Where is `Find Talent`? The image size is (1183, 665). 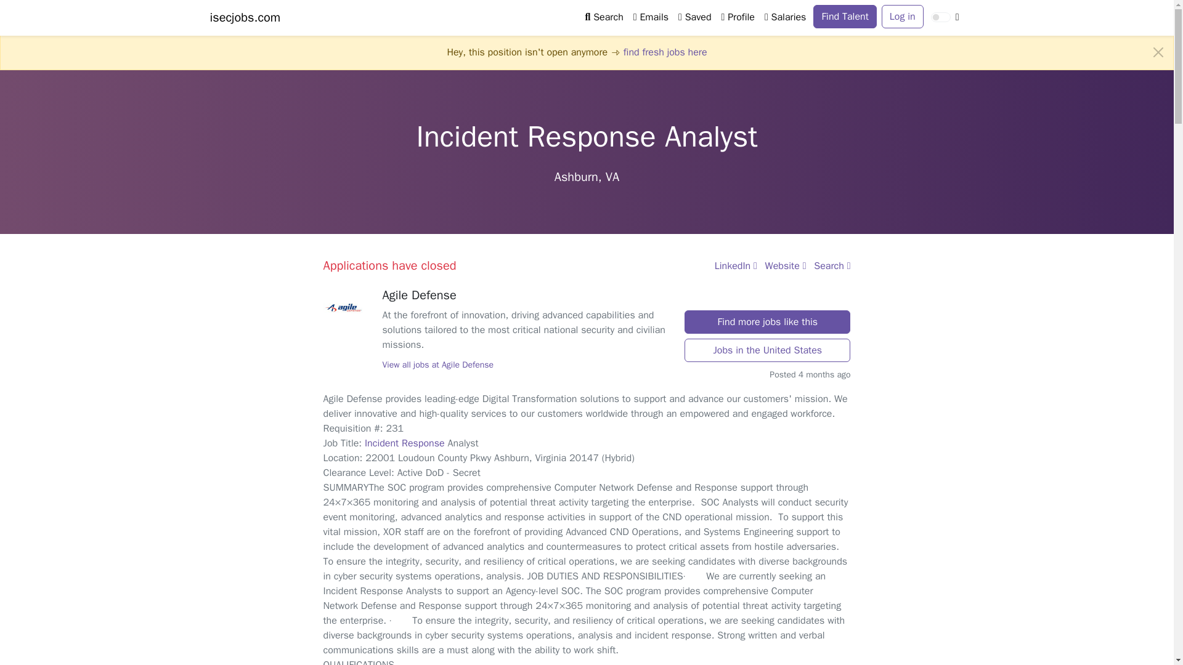
Find Talent is located at coordinates (845, 16).